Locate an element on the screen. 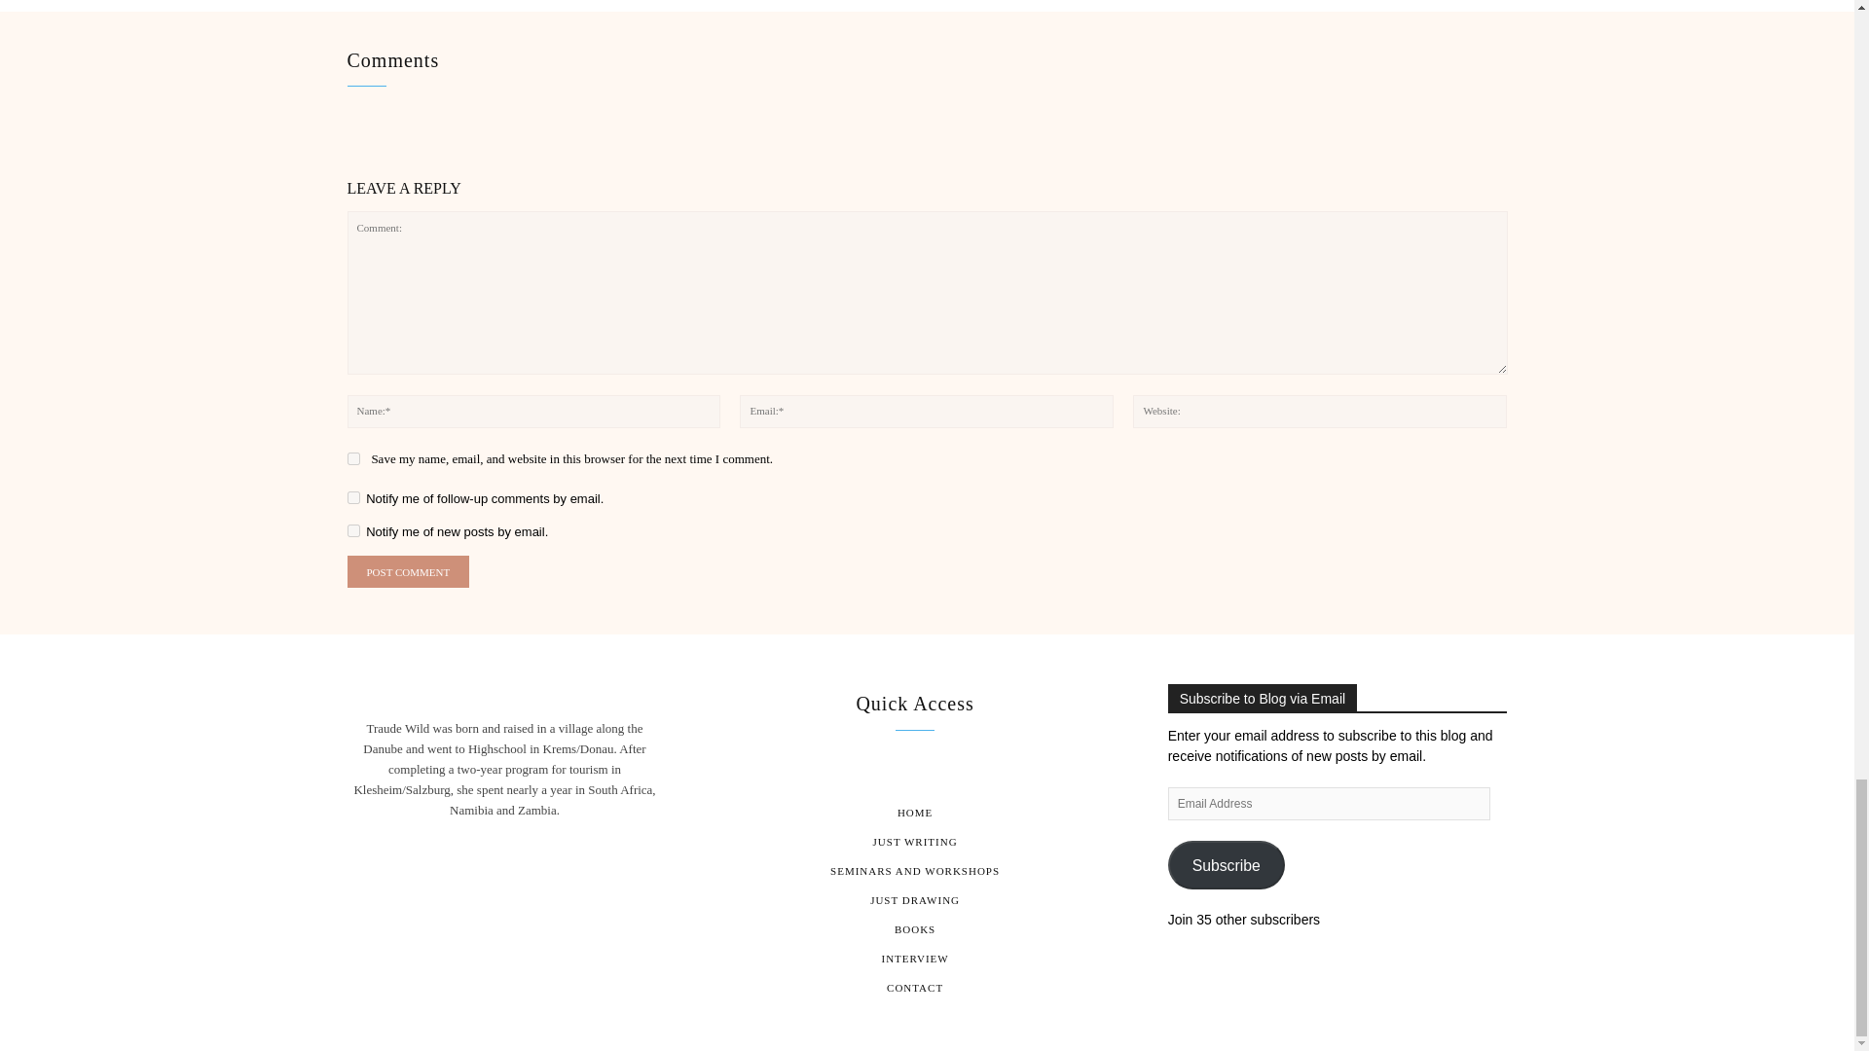 The width and height of the screenshot is (1869, 1051). yes is located at coordinates (352, 459).